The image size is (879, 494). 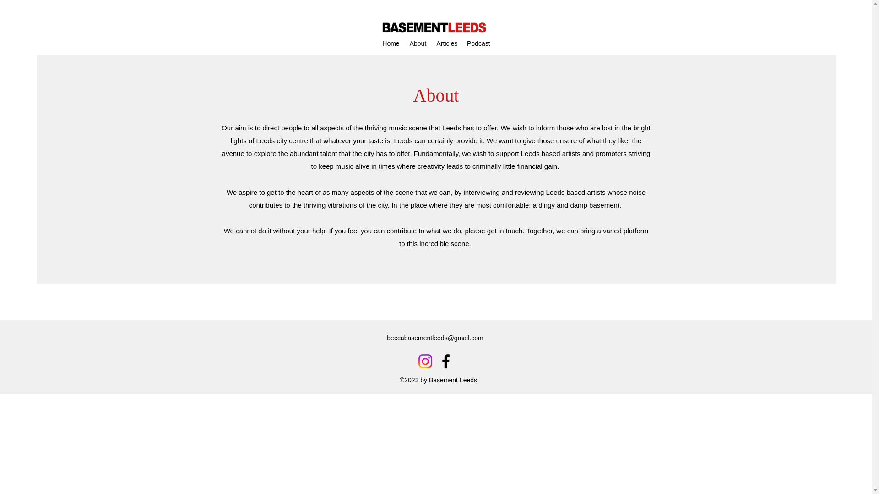 I want to click on Articles, so click(x=447, y=43).